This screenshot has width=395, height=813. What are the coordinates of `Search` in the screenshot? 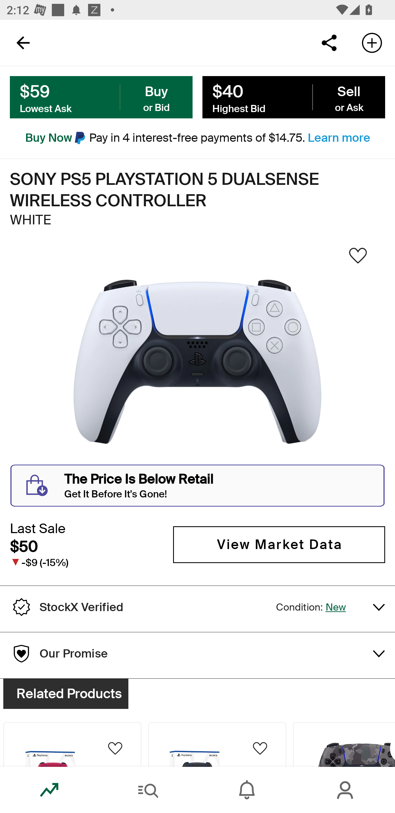 It's located at (148, 790).